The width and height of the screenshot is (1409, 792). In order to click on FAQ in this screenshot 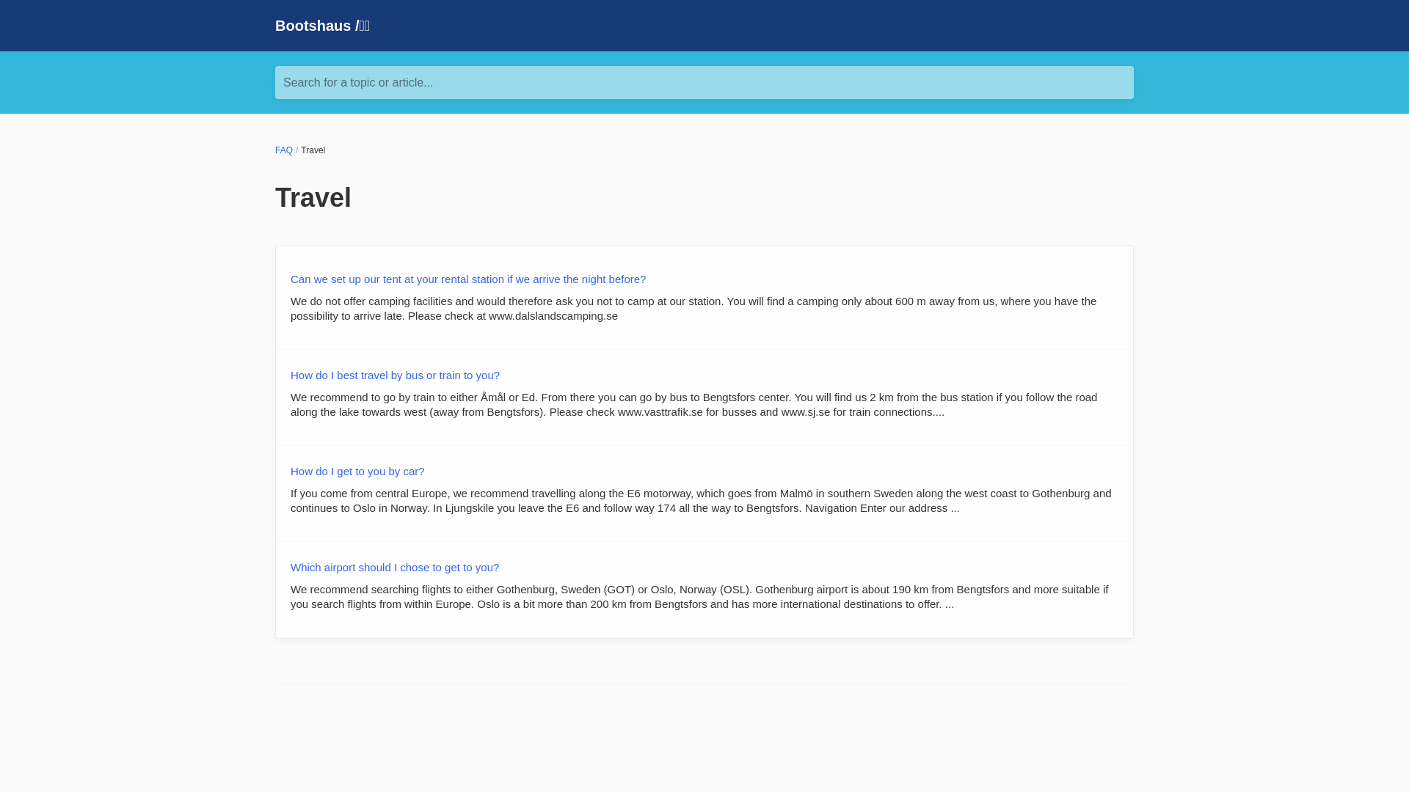, I will do `click(283, 150)`.